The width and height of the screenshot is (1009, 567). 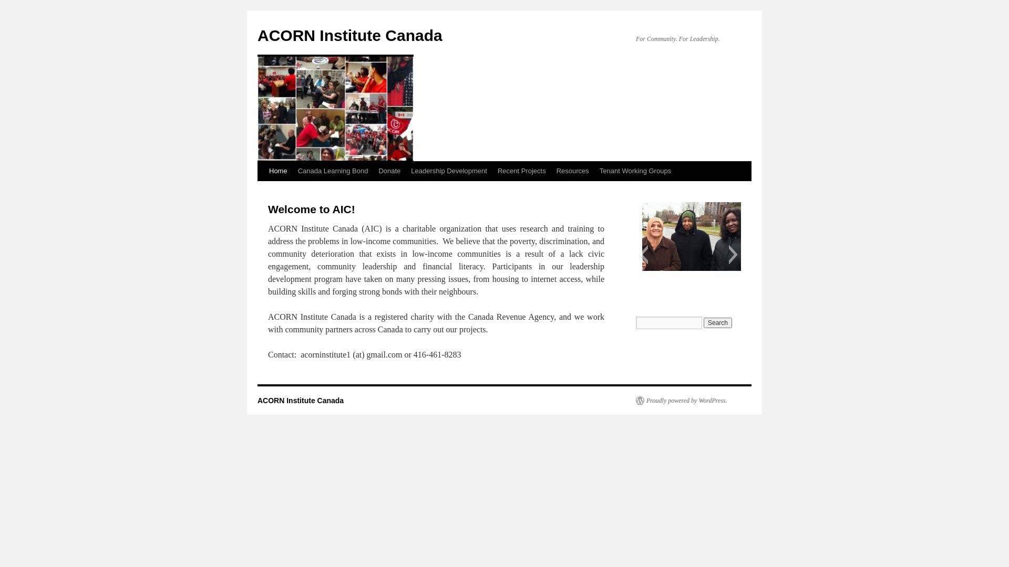 What do you see at coordinates (262, 191) in the screenshot?
I see `Skip to content` at bounding box center [262, 191].